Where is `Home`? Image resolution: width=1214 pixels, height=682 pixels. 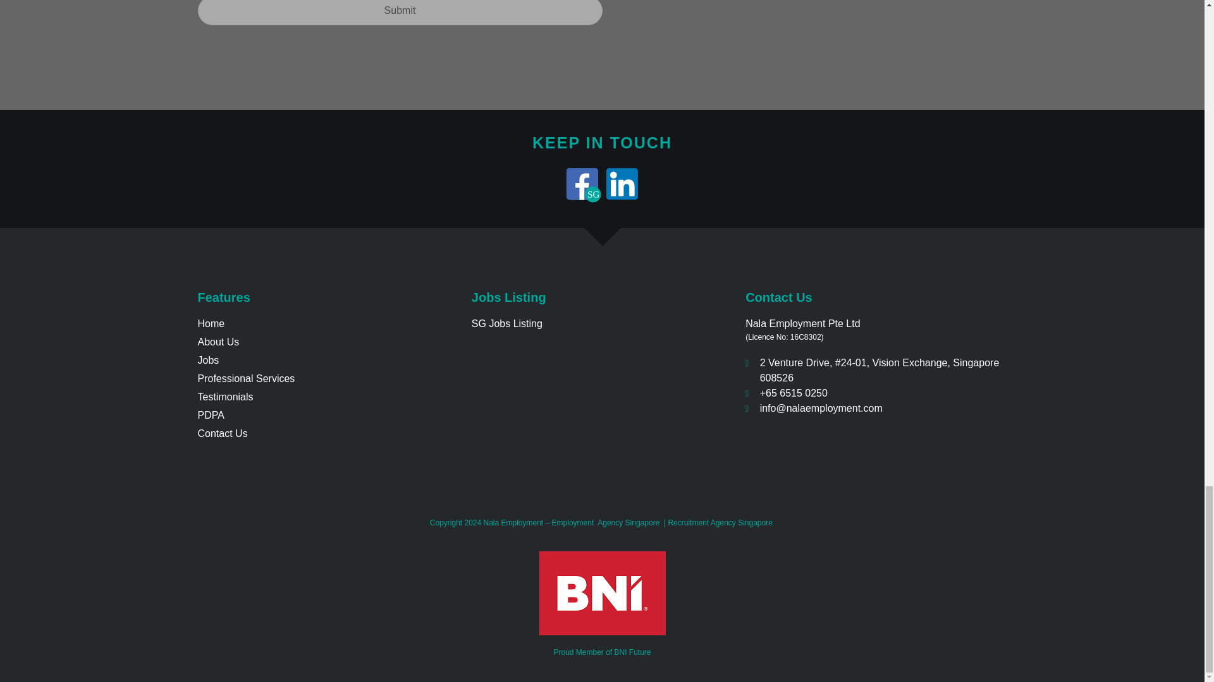 Home is located at coordinates (328, 323).